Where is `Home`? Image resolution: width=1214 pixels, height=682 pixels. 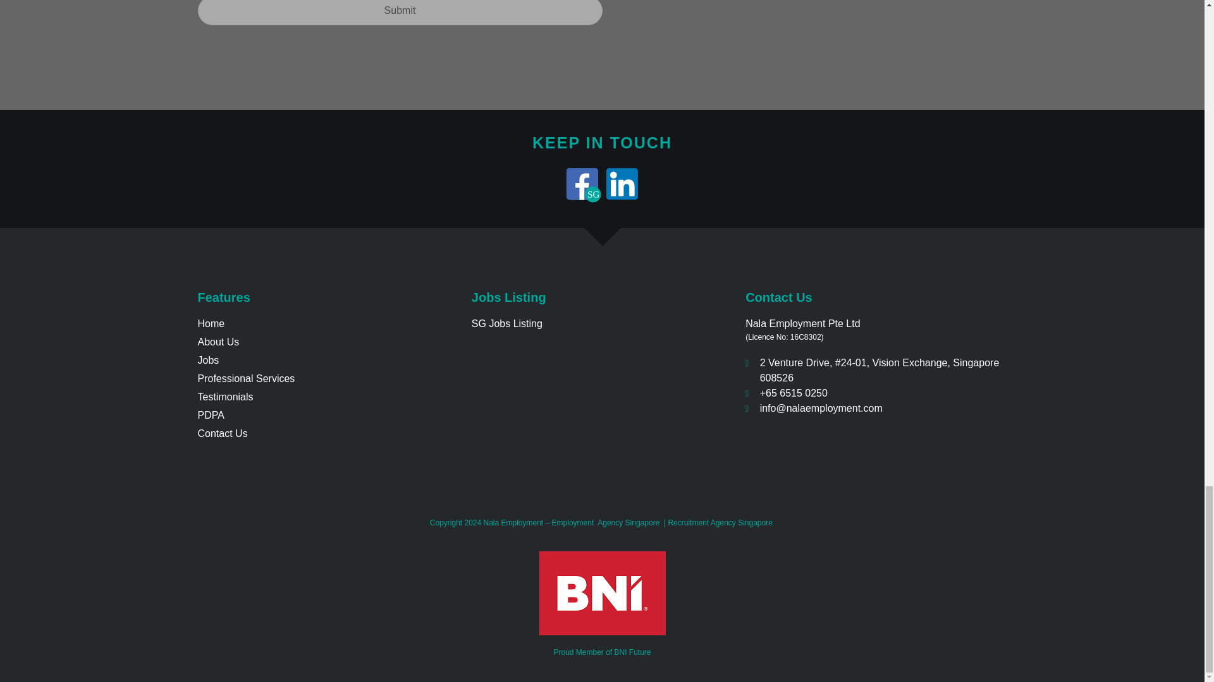 Home is located at coordinates (328, 323).